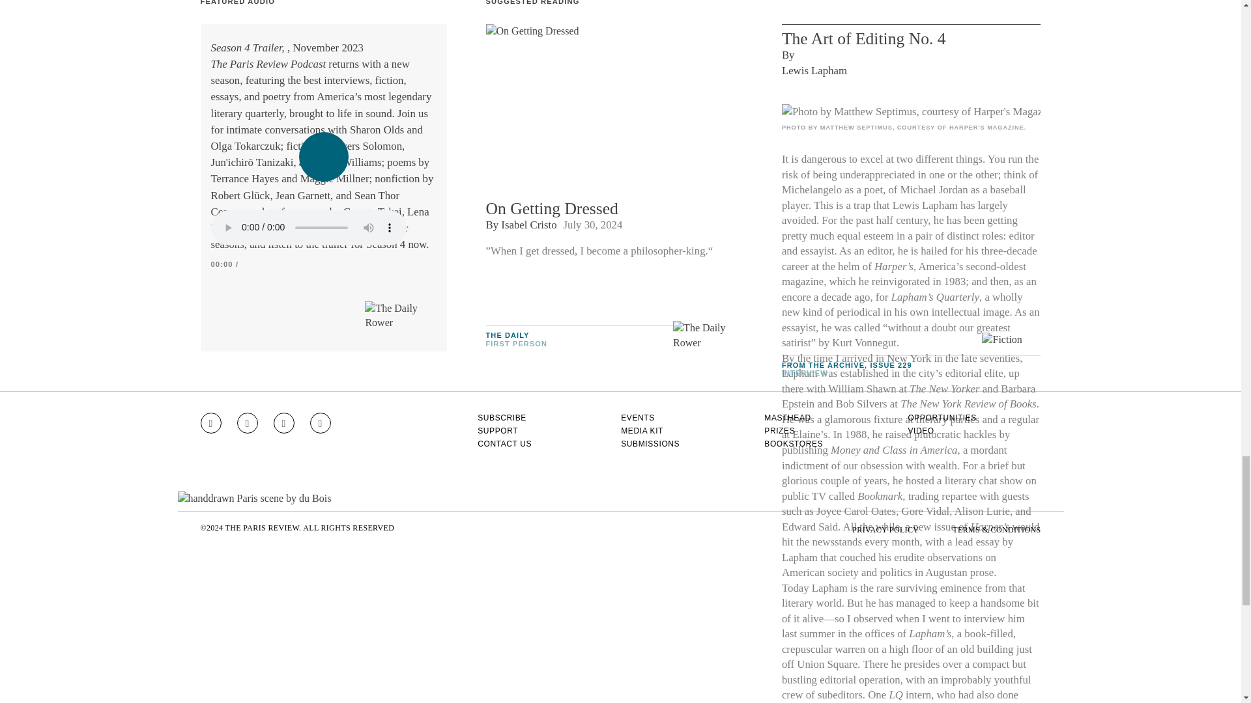 The height and width of the screenshot is (703, 1251). Describe the element at coordinates (911, 111) in the screenshot. I see `undefined` at that location.